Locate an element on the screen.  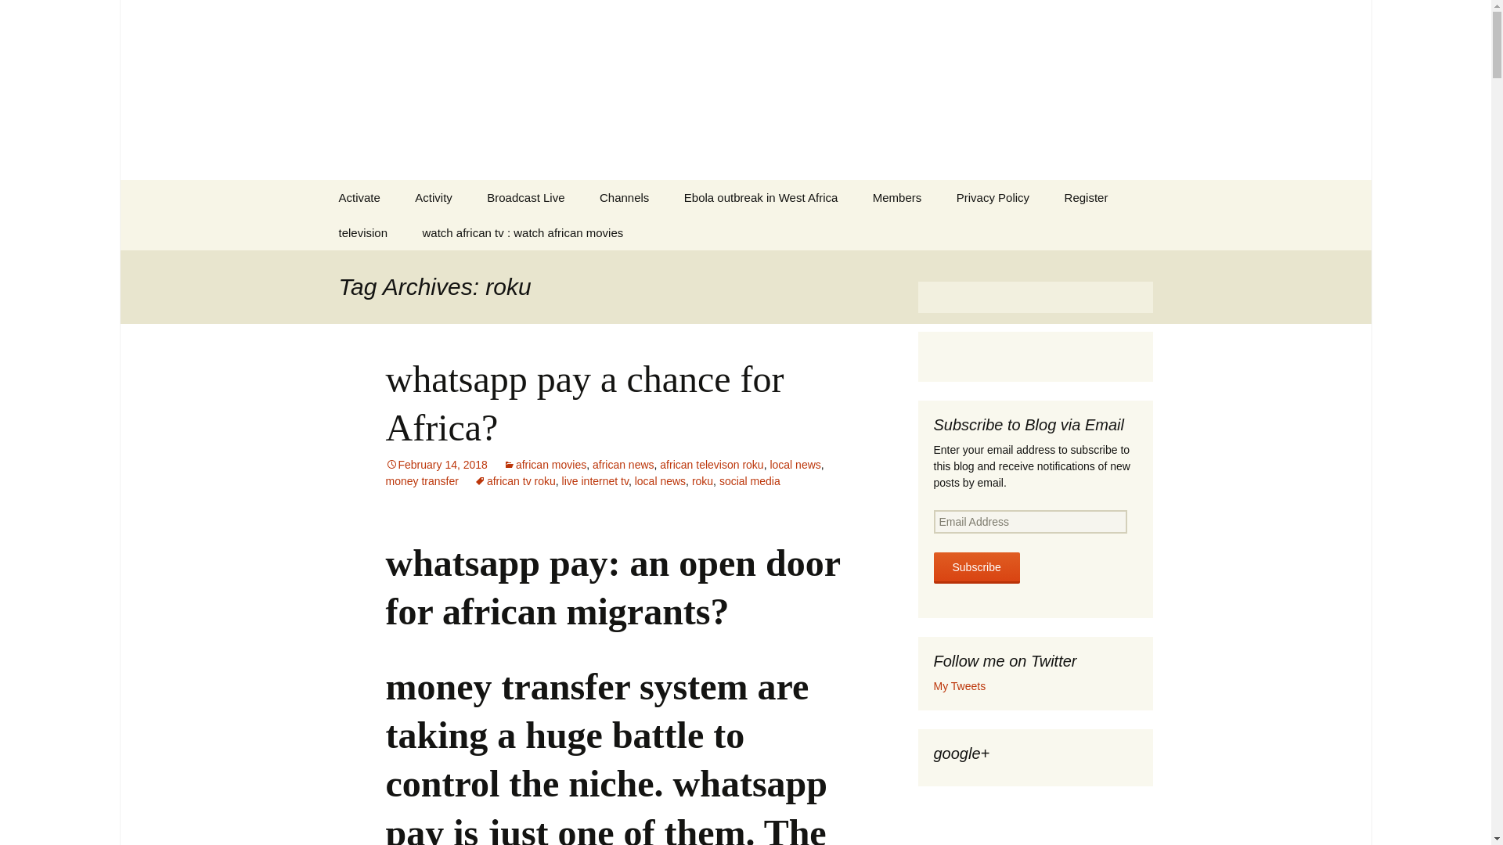
social media is located at coordinates (750, 480).